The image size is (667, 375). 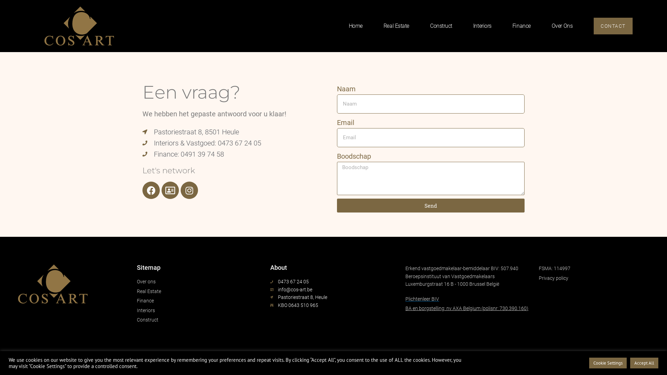 What do you see at coordinates (613, 26) in the screenshot?
I see `CONTACT` at bounding box center [613, 26].